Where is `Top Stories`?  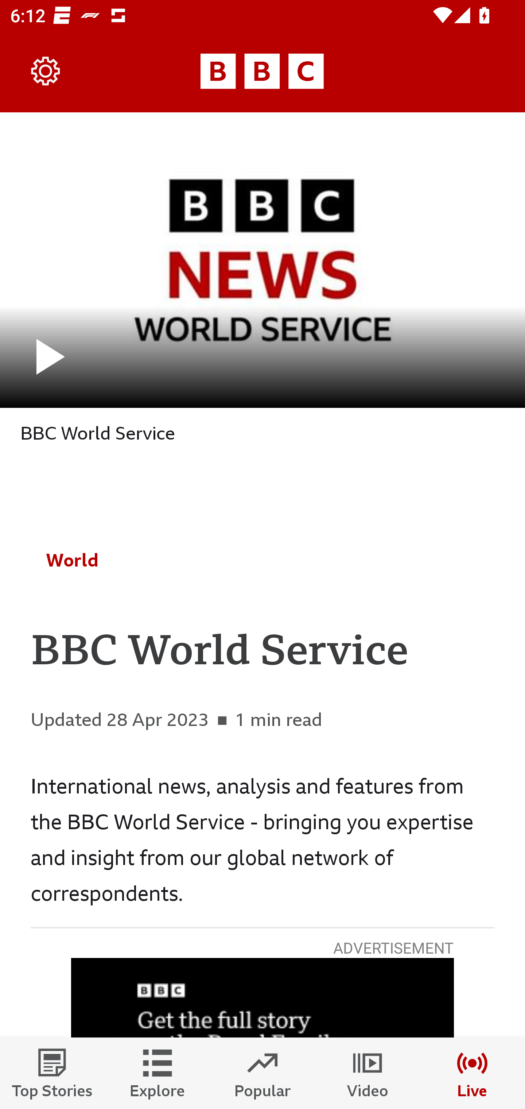
Top Stories is located at coordinates (52, 1073).